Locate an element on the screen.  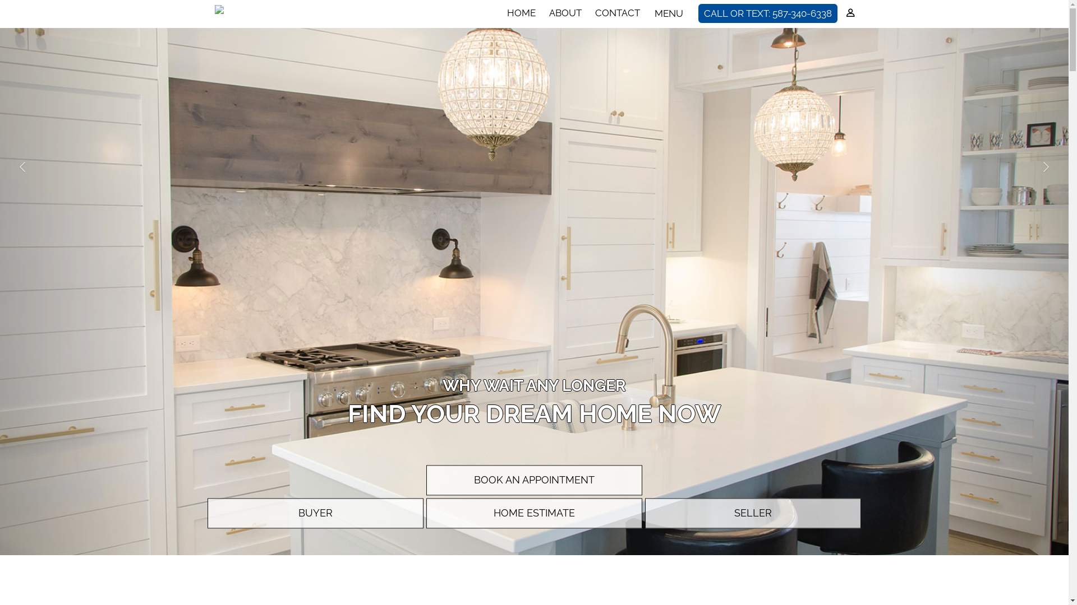
MENU is located at coordinates (667, 13).